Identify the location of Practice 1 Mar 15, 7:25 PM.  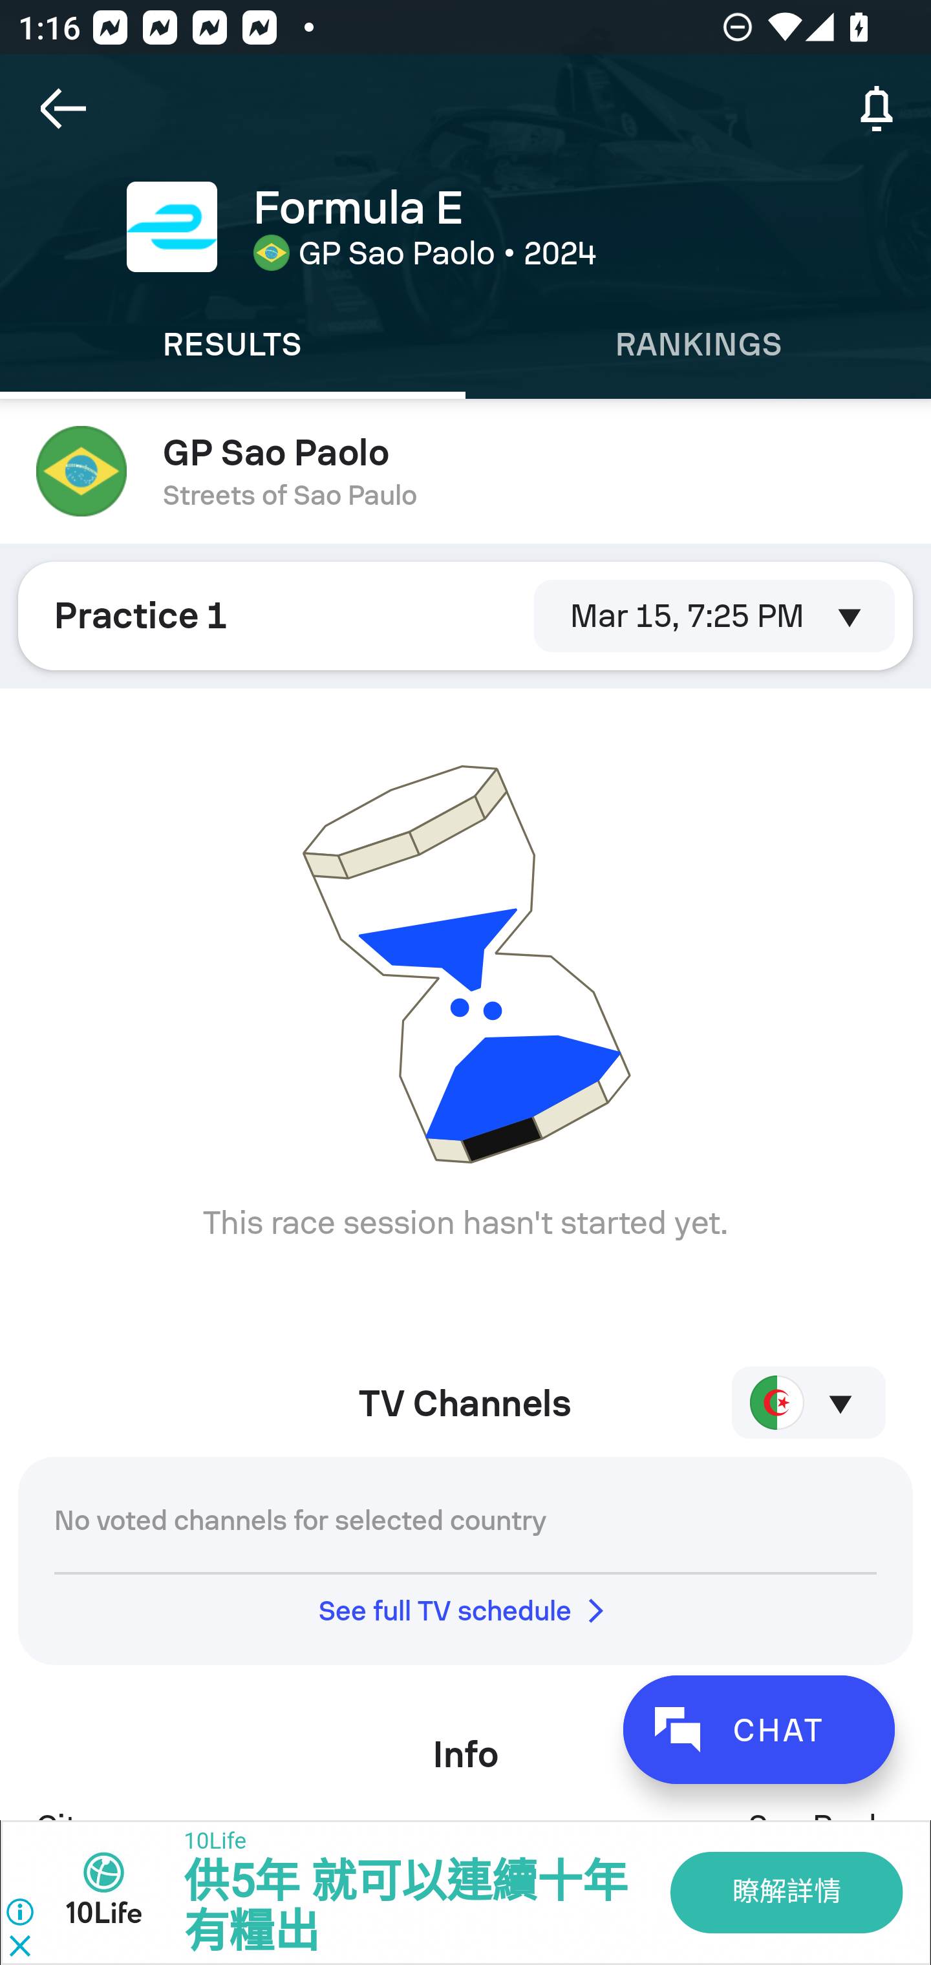
(465, 615).